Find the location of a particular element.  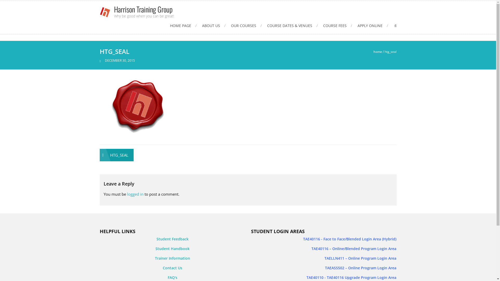

HTG_SEAL is located at coordinates (116, 155).